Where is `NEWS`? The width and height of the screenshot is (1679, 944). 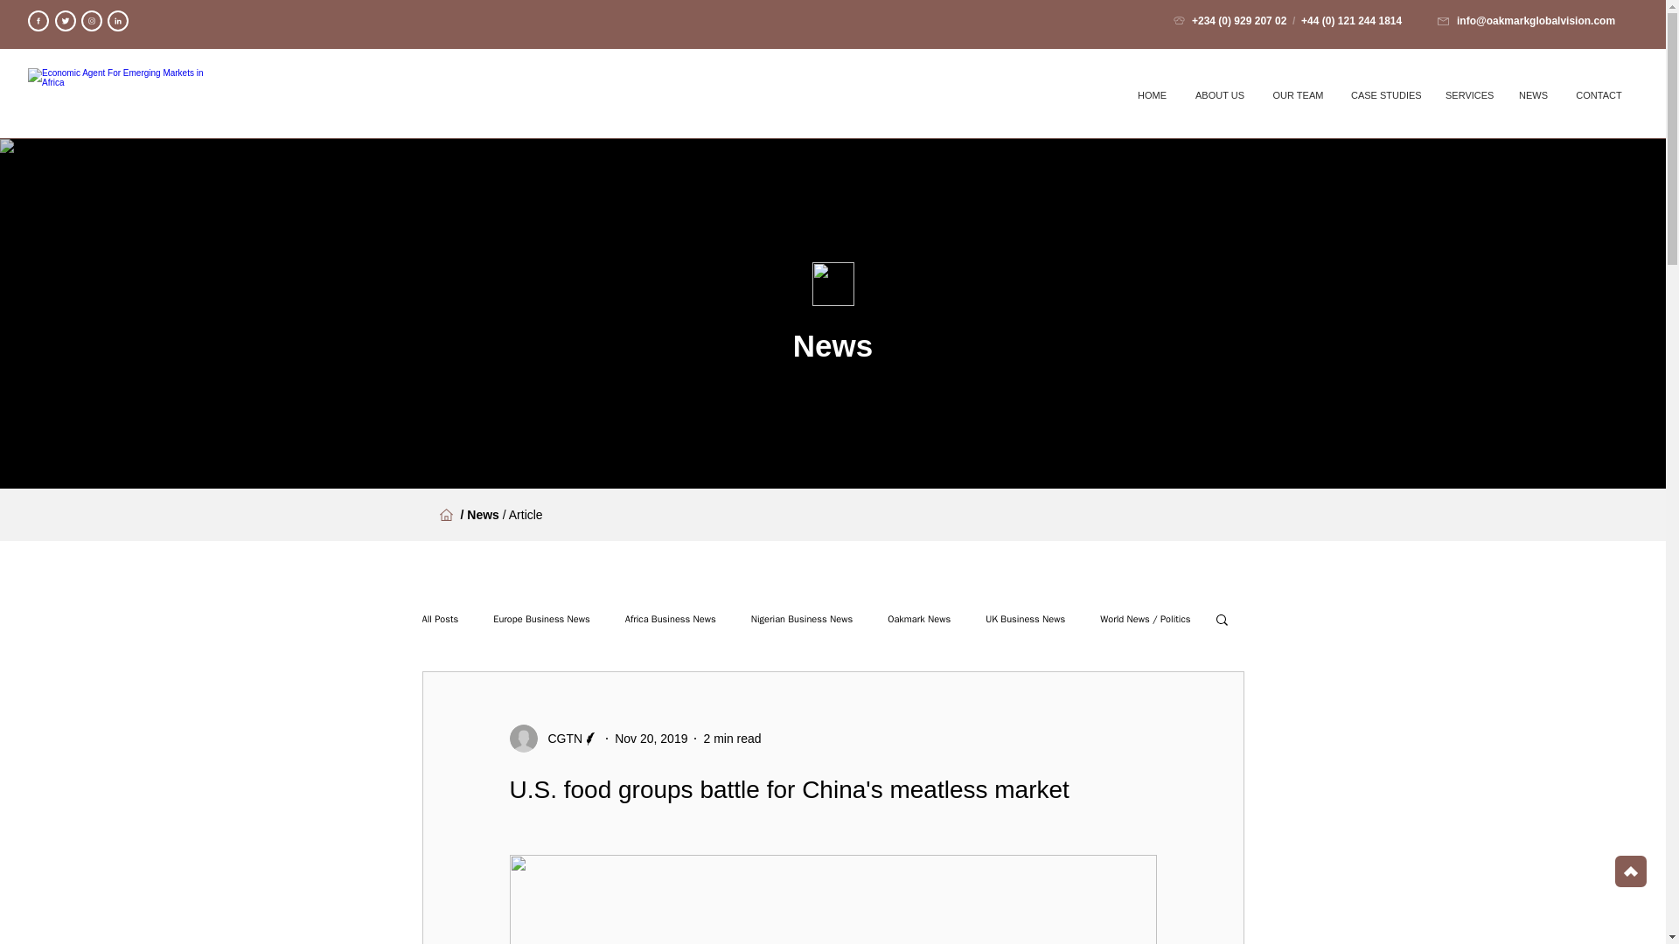 NEWS is located at coordinates (1532, 94).